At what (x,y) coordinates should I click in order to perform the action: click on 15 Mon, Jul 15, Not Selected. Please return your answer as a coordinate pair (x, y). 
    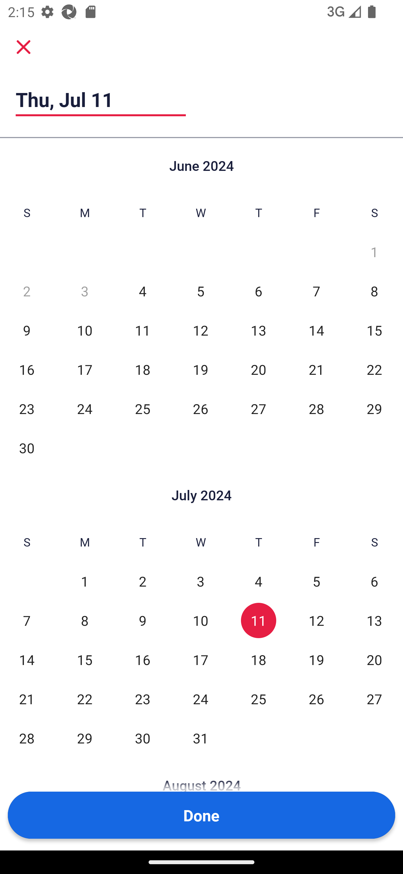
    Looking at the image, I should click on (85, 659).